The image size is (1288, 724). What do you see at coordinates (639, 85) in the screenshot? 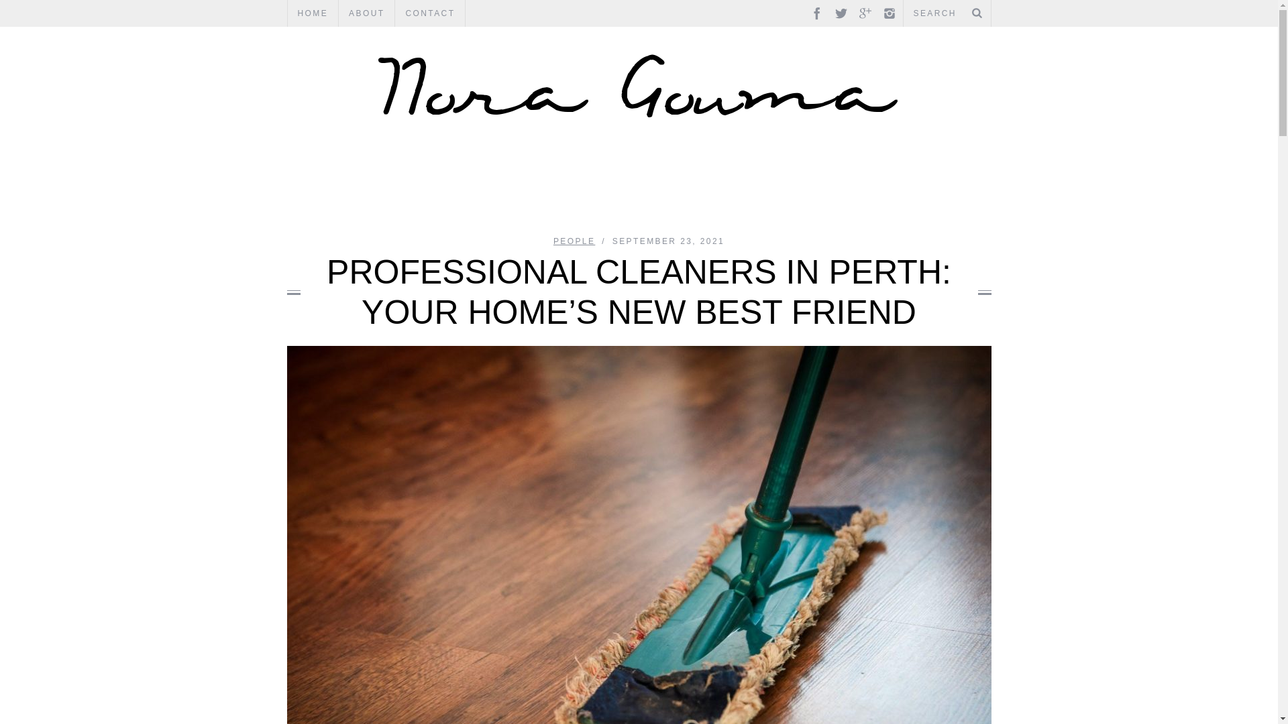
I see ` - ` at bounding box center [639, 85].